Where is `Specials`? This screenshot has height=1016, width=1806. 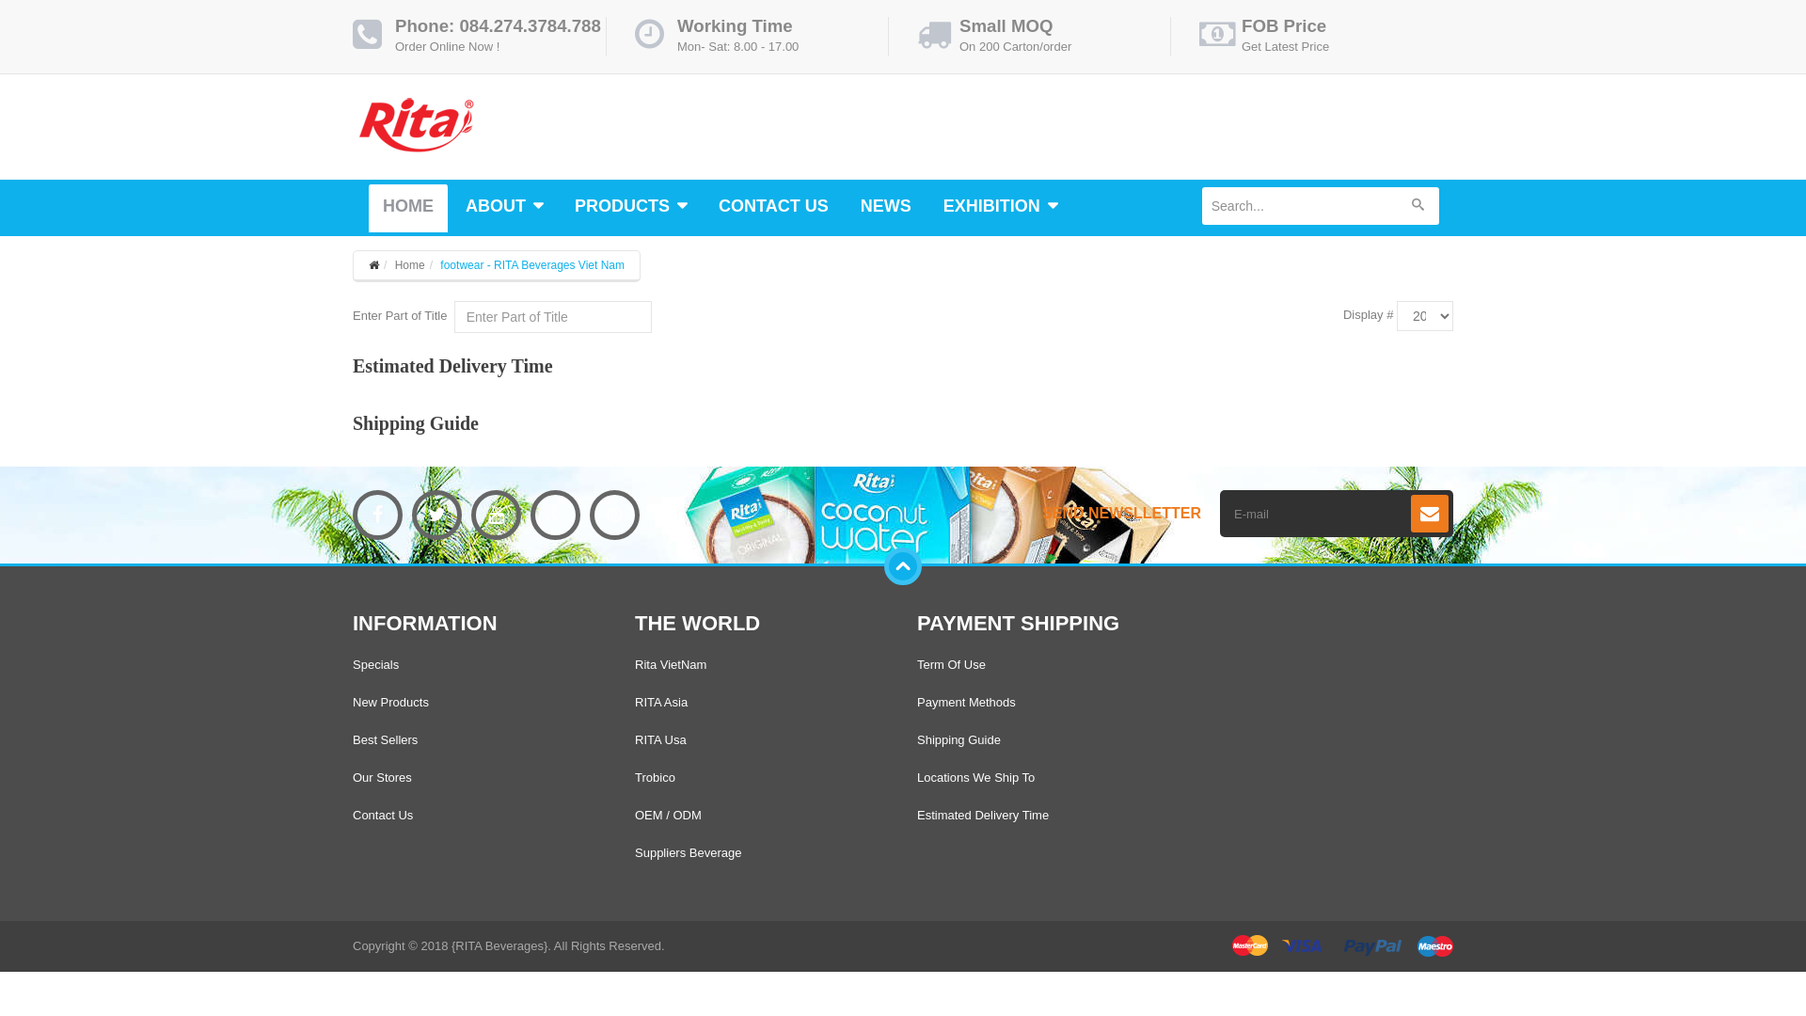 Specials is located at coordinates (376, 664).